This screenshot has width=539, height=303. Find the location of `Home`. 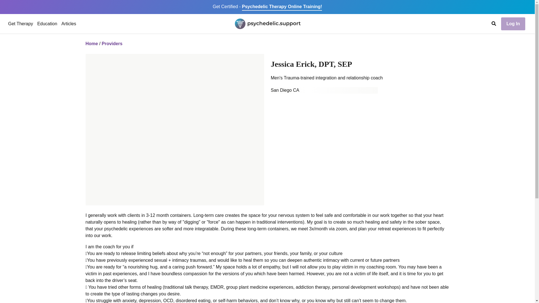

Home is located at coordinates (91, 43).